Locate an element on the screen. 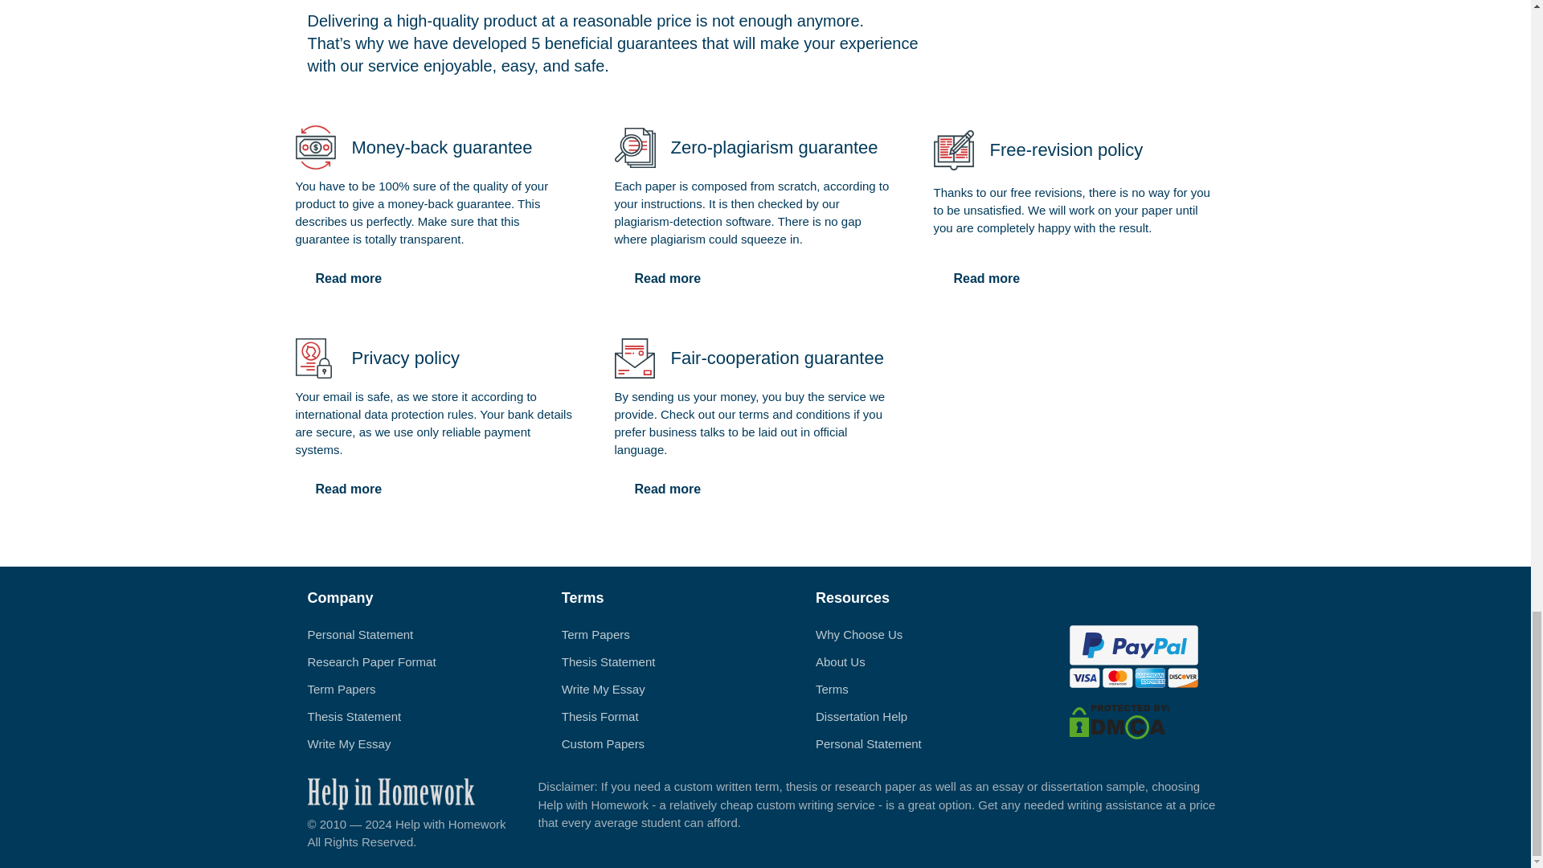 The width and height of the screenshot is (1543, 868). Read more is located at coordinates (349, 279).